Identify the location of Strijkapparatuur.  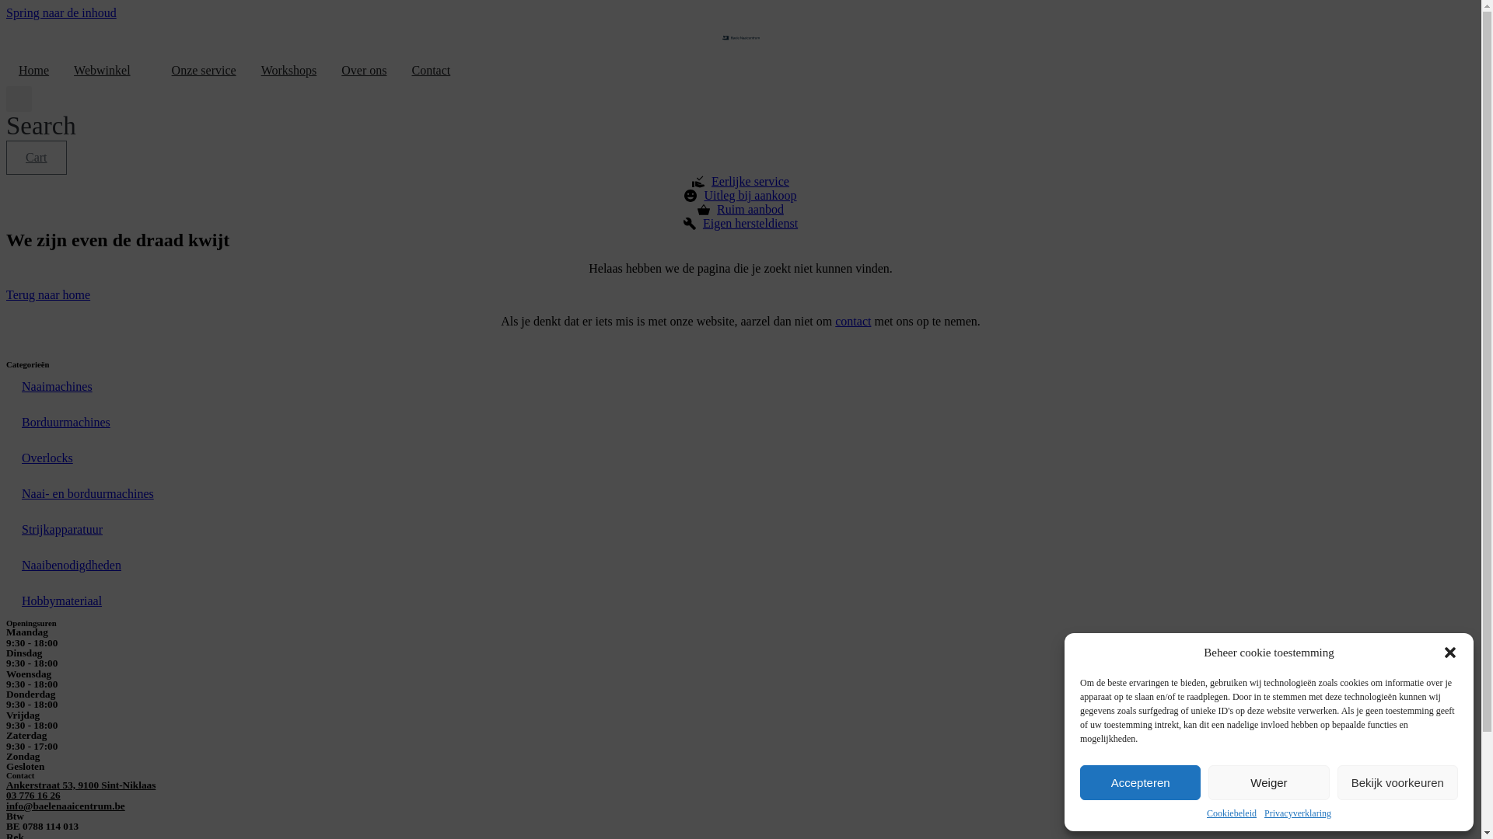
(740, 530).